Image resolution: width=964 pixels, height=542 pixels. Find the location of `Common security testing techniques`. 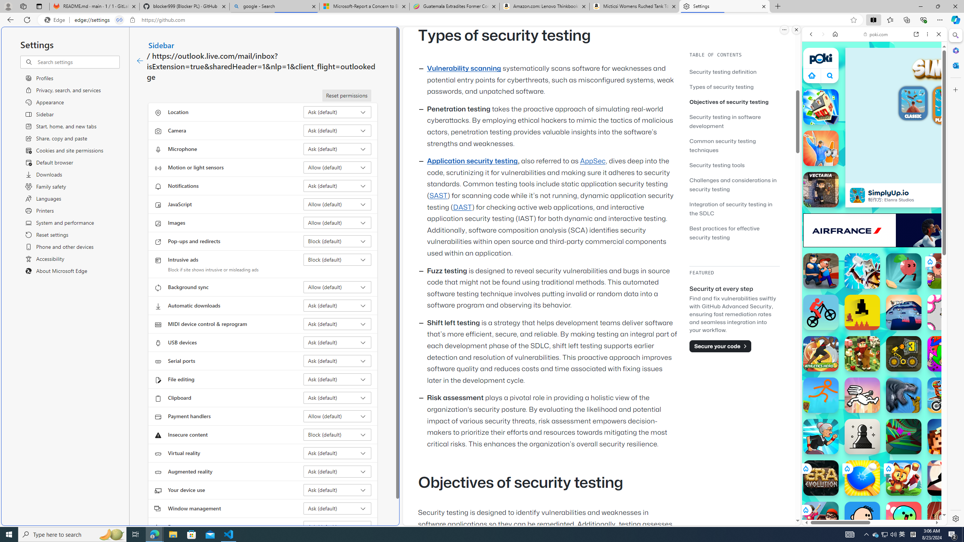

Common security testing techniques is located at coordinates (734, 145).